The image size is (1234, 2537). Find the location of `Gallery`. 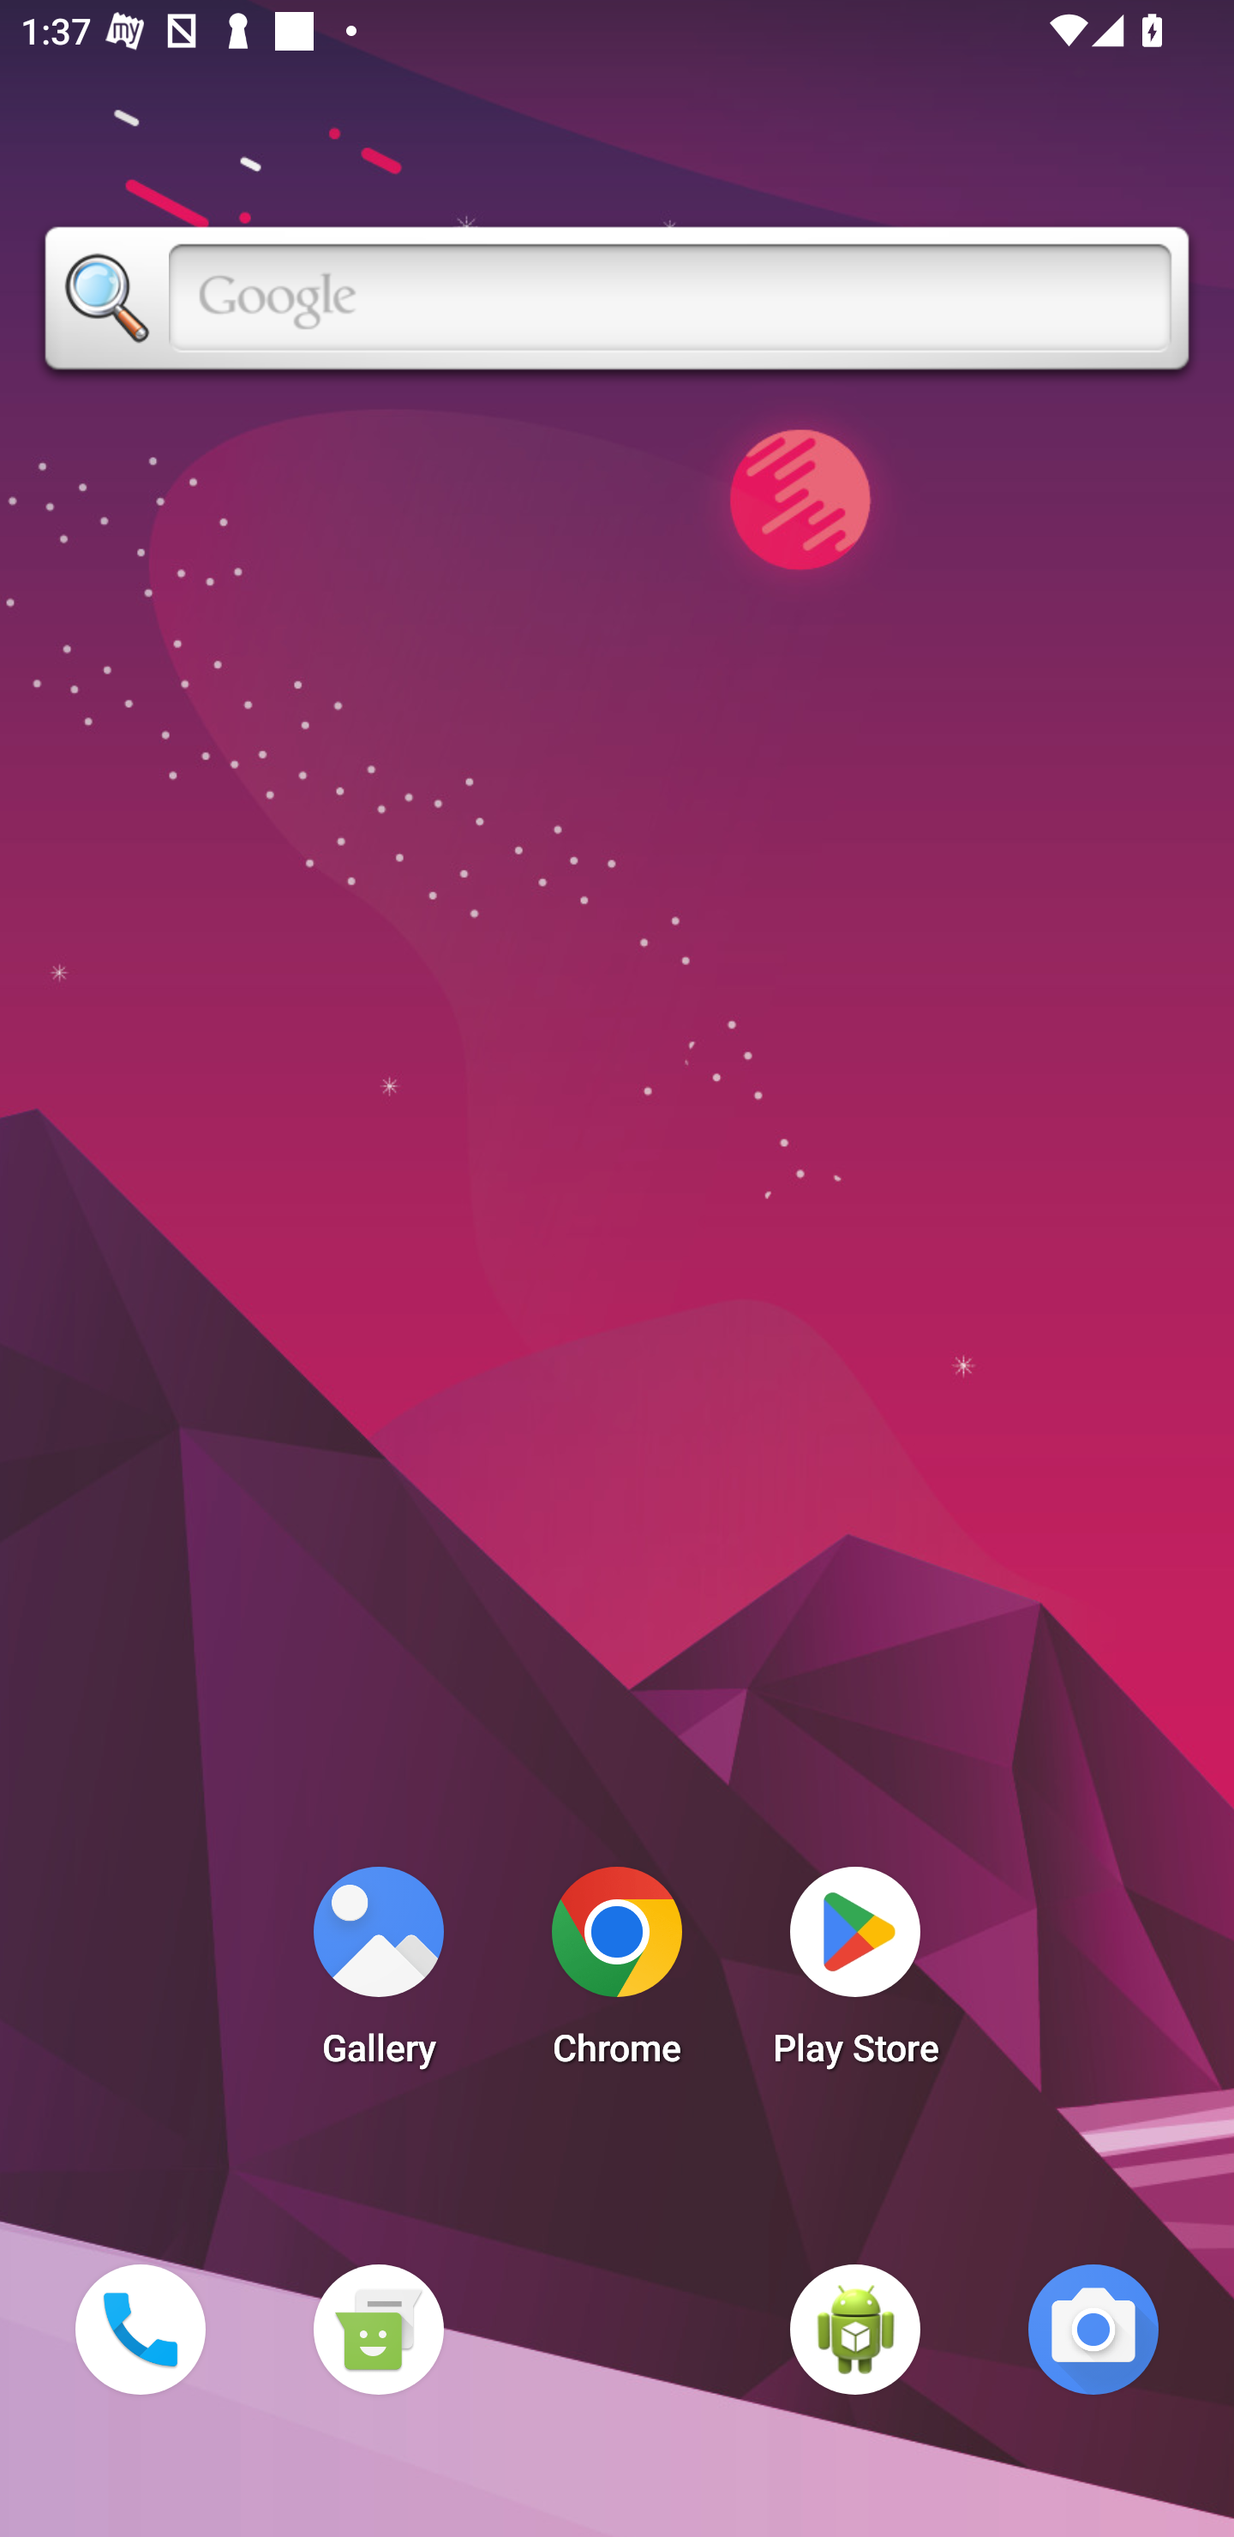

Gallery is located at coordinates (378, 1975).